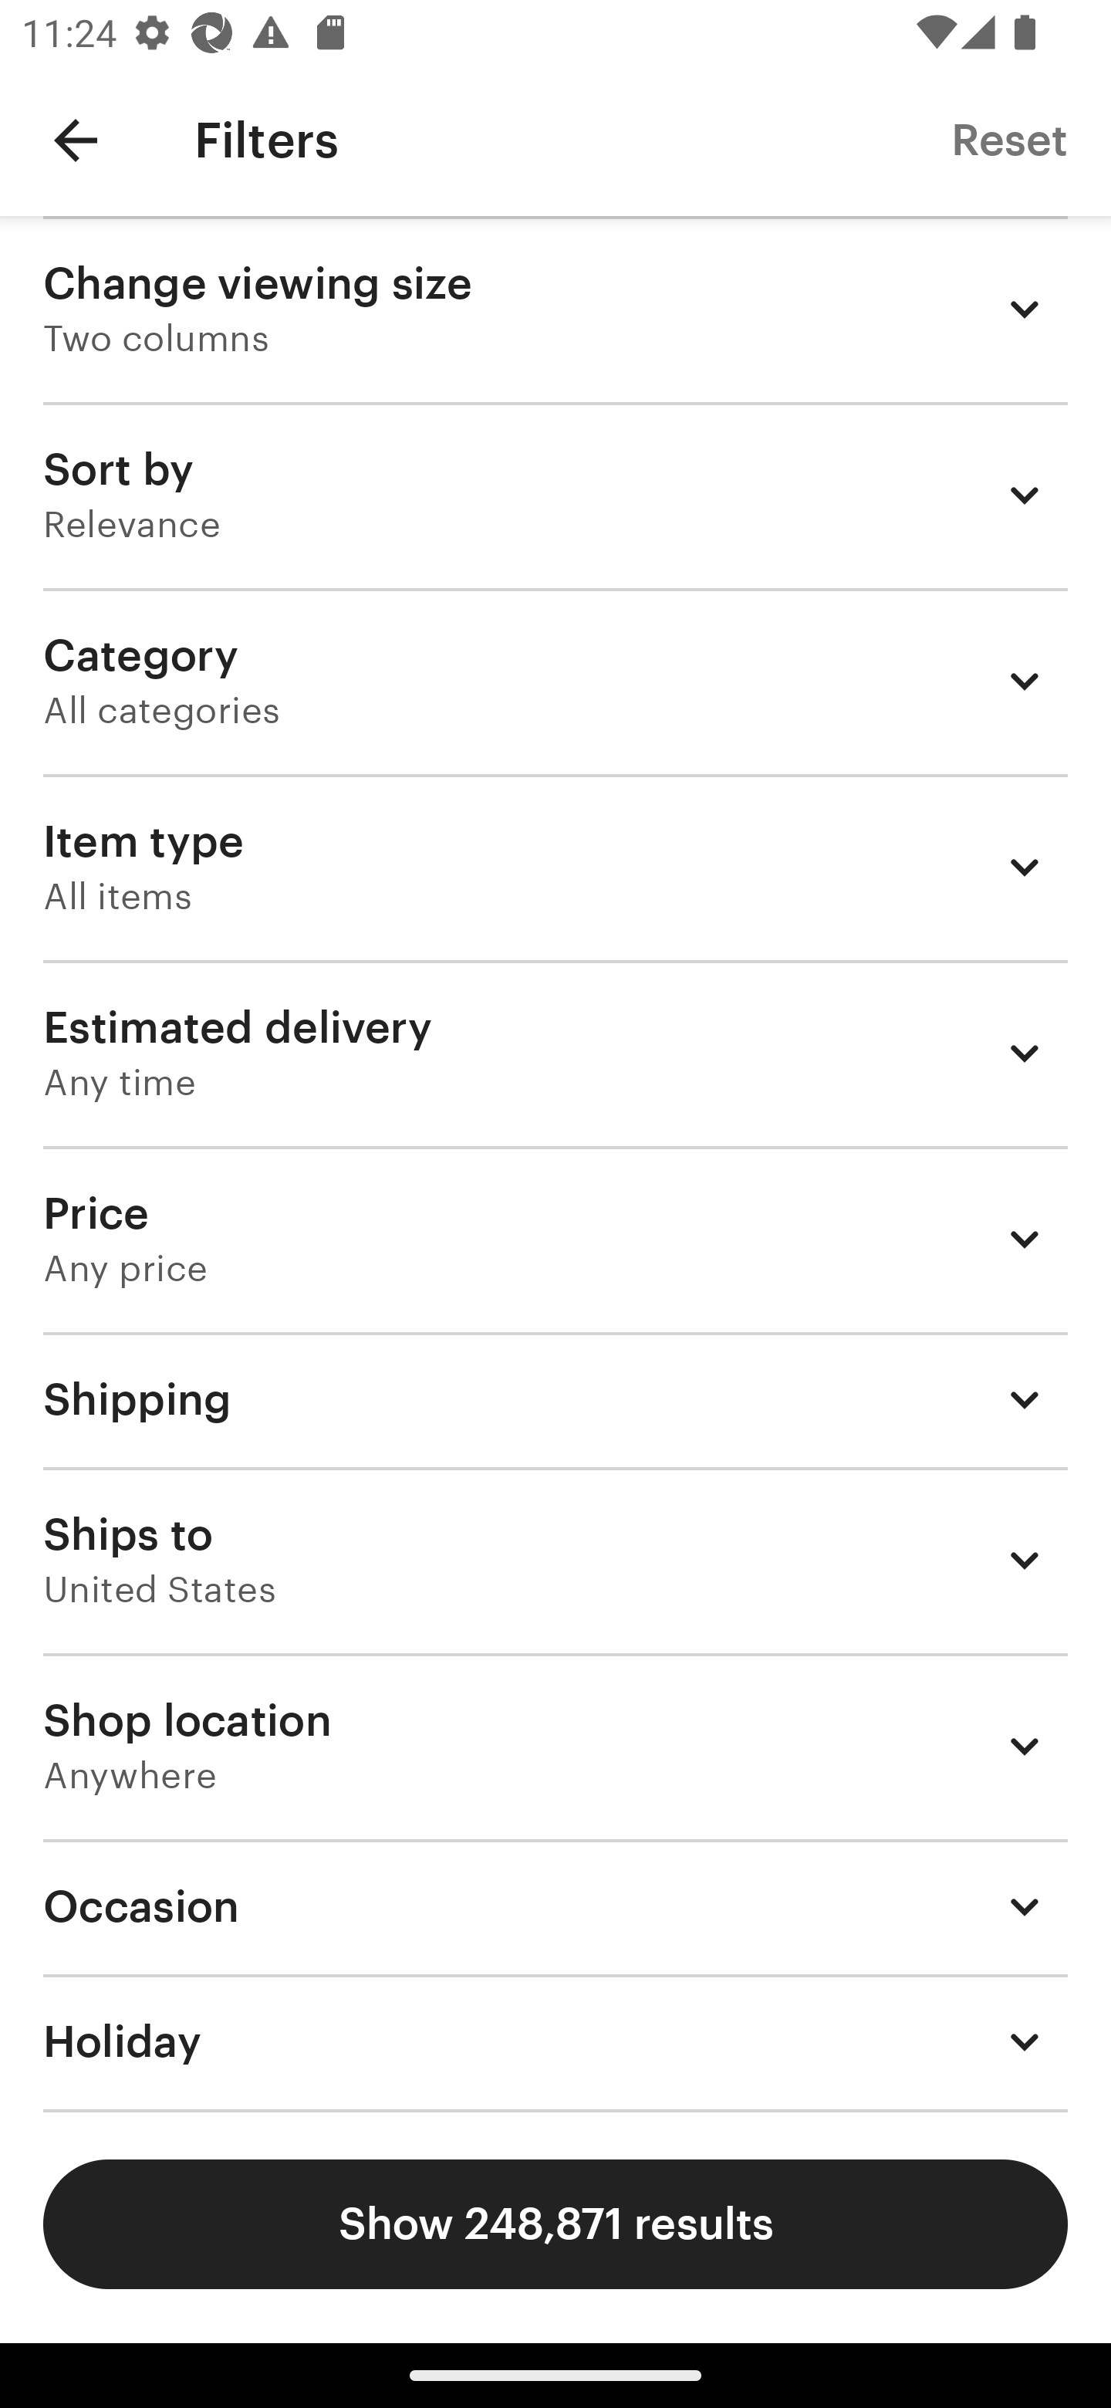 The width and height of the screenshot is (1111, 2408). What do you see at coordinates (555, 1906) in the screenshot?
I see `Occasion` at bounding box center [555, 1906].